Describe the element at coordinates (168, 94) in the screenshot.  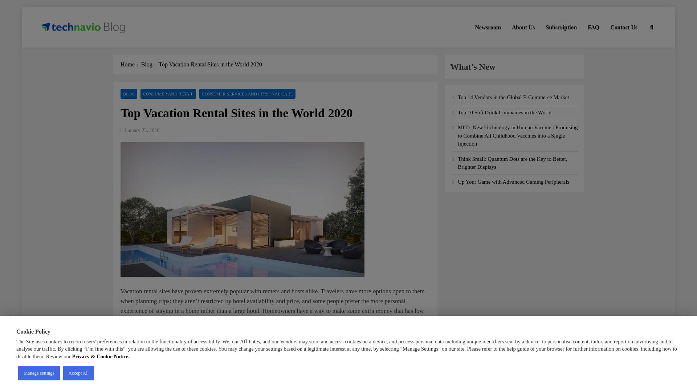
I see `CONSUMER AND RETAIL` at that location.